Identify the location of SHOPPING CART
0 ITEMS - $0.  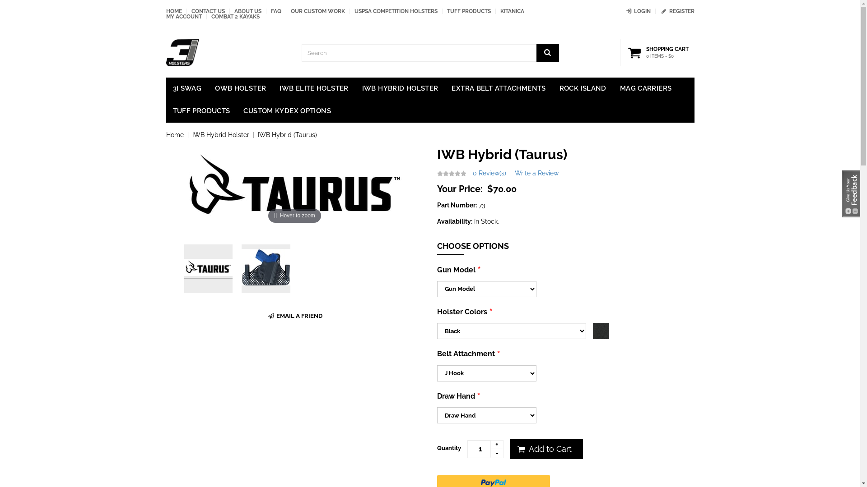
(660, 53).